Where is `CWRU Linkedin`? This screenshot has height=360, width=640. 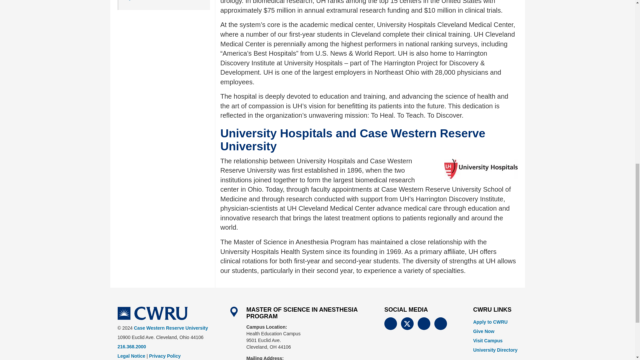 CWRU Linkedin is located at coordinates (441, 323).